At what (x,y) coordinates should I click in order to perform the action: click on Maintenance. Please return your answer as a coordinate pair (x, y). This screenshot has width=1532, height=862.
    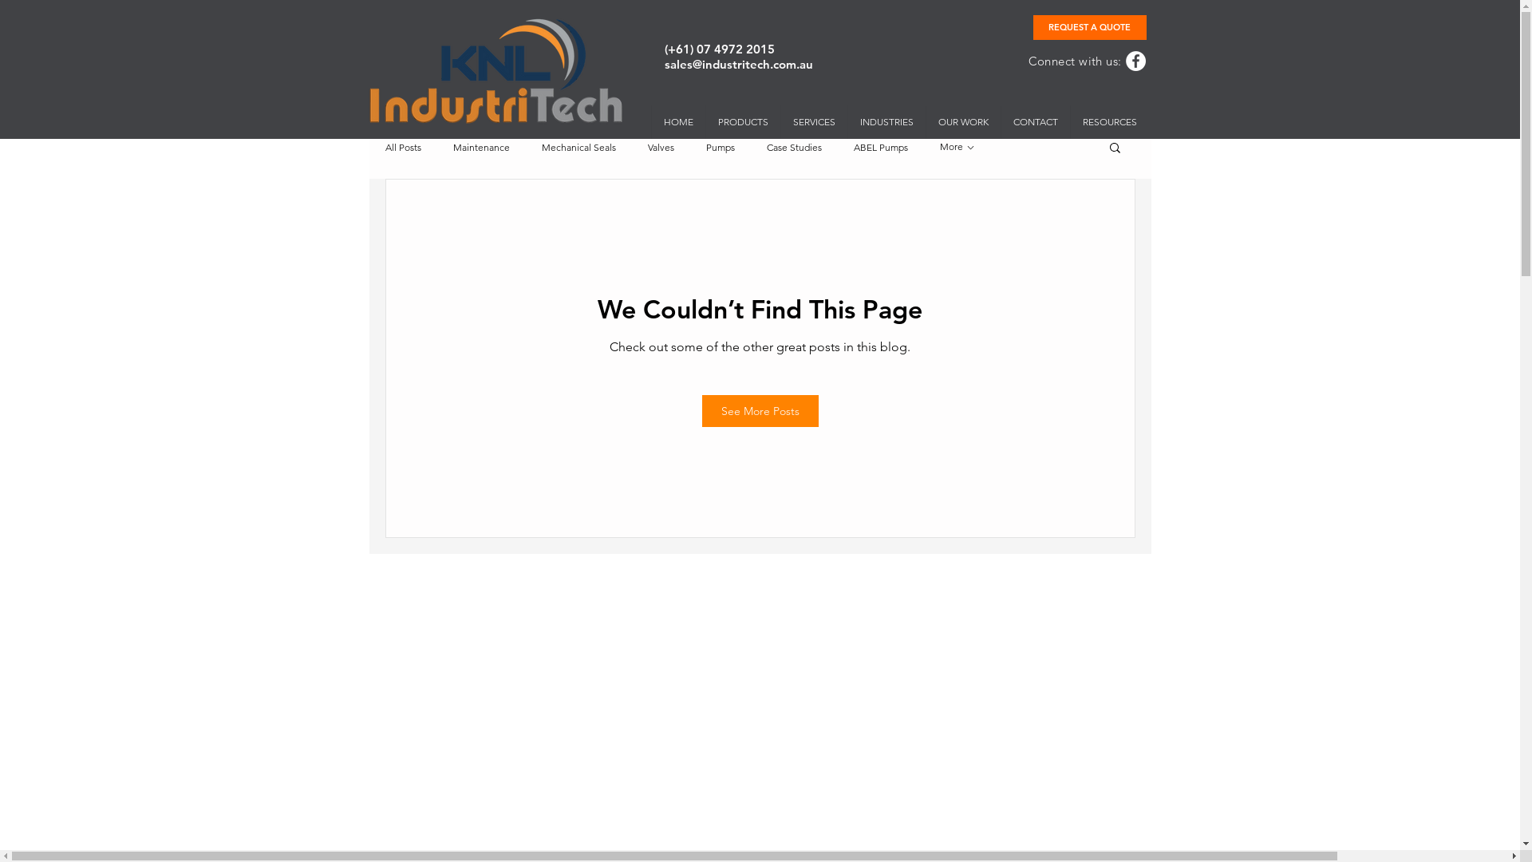
    Looking at the image, I should click on (482, 147).